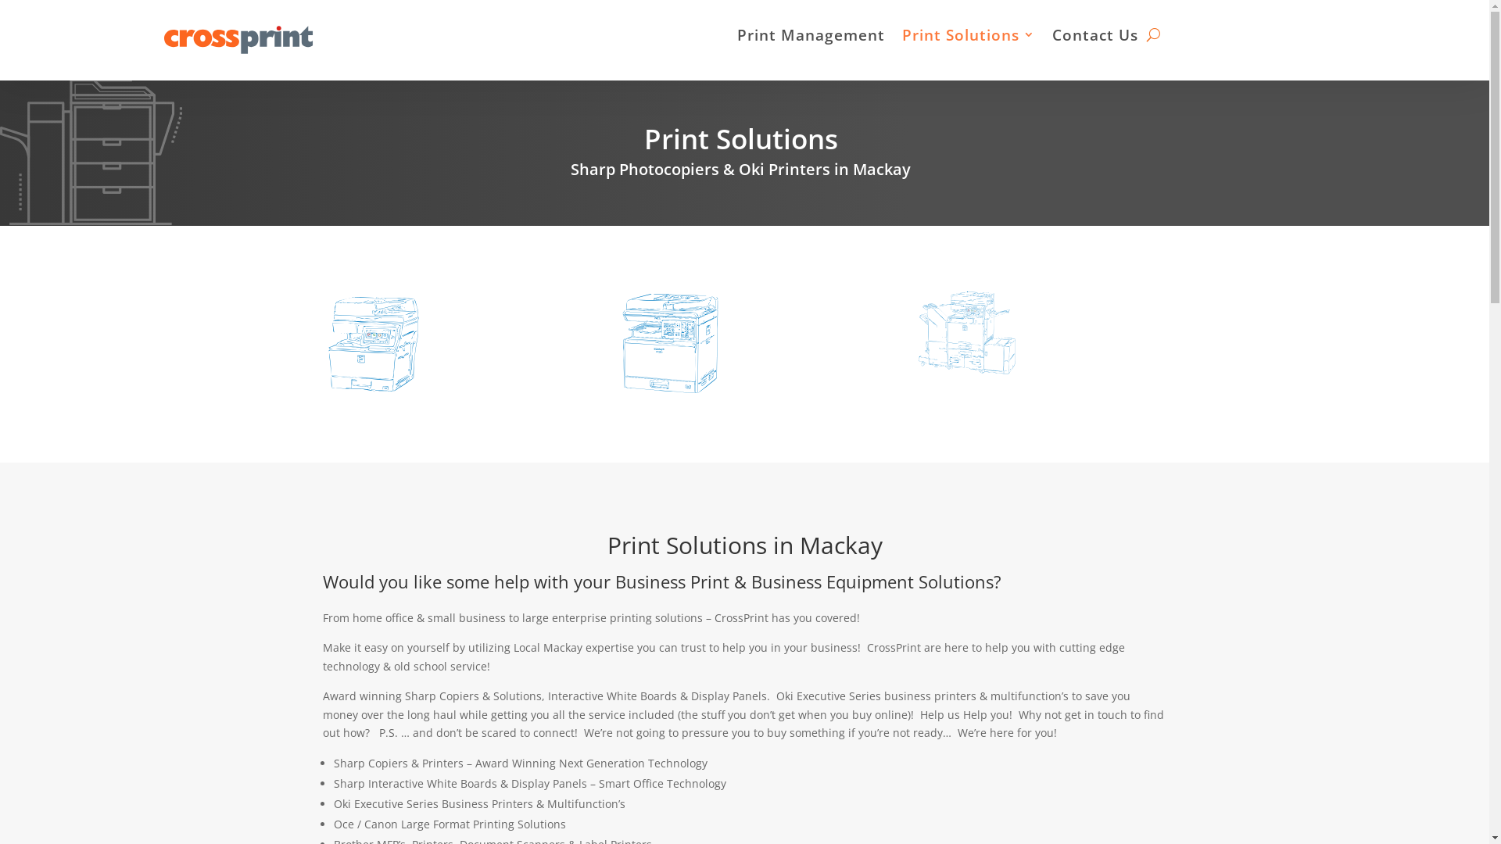  I want to click on Print Management, so click(811, 38).